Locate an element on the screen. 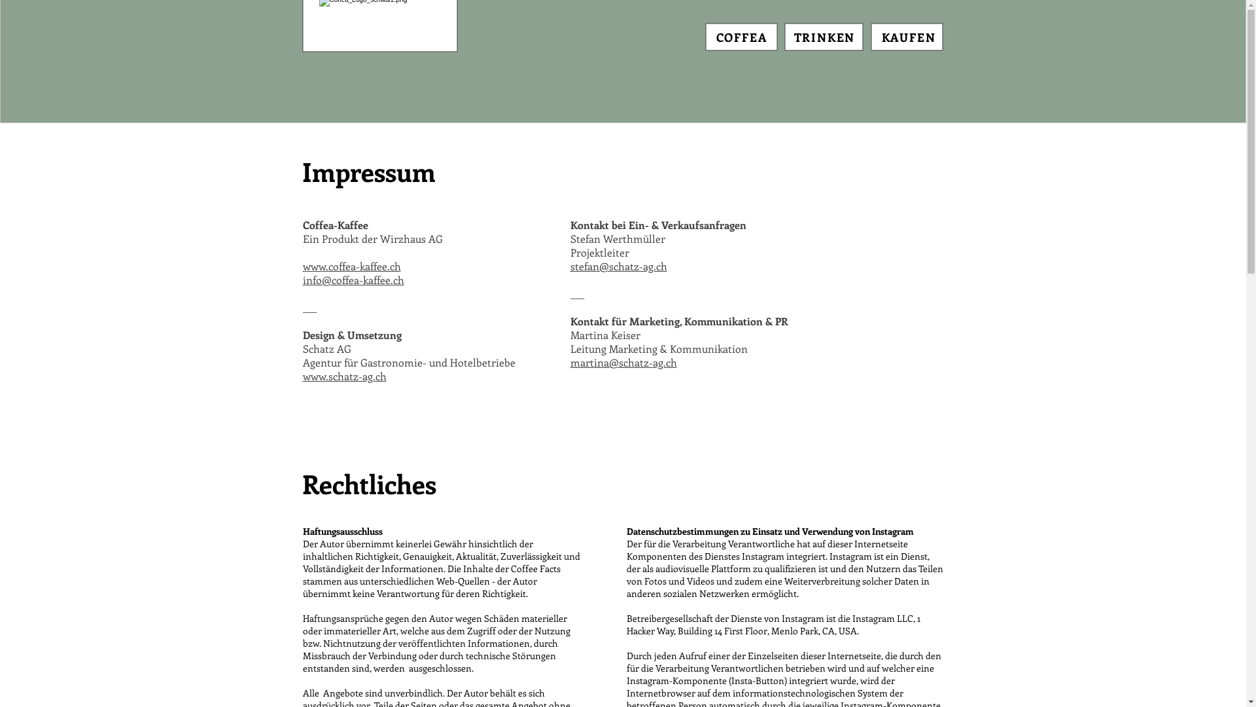  KAUFEN is located at coordinates (909, 37).